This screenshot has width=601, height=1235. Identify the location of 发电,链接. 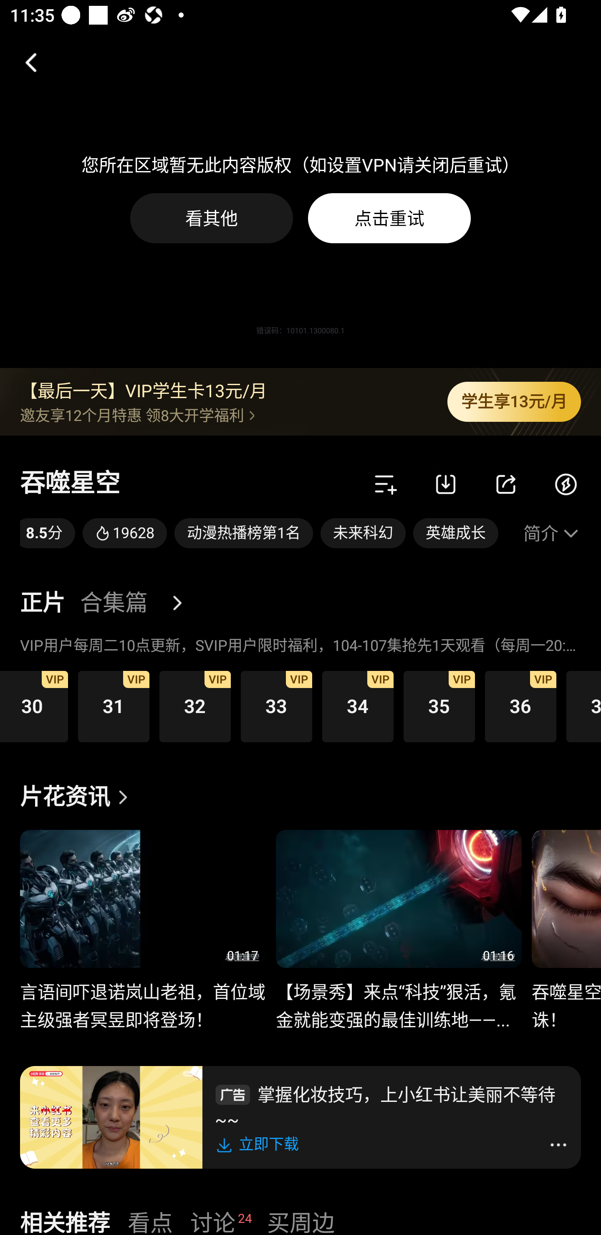
(566, 484).